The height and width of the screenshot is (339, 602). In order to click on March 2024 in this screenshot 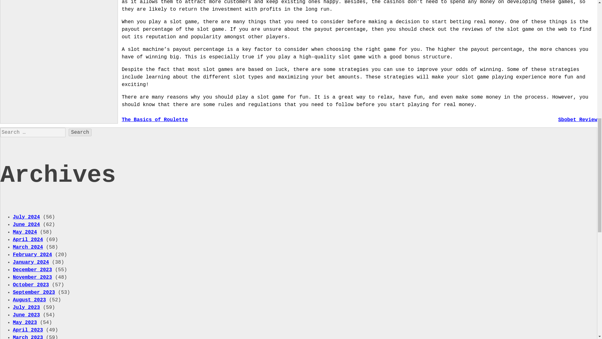, I will do `click(28, 247)`.